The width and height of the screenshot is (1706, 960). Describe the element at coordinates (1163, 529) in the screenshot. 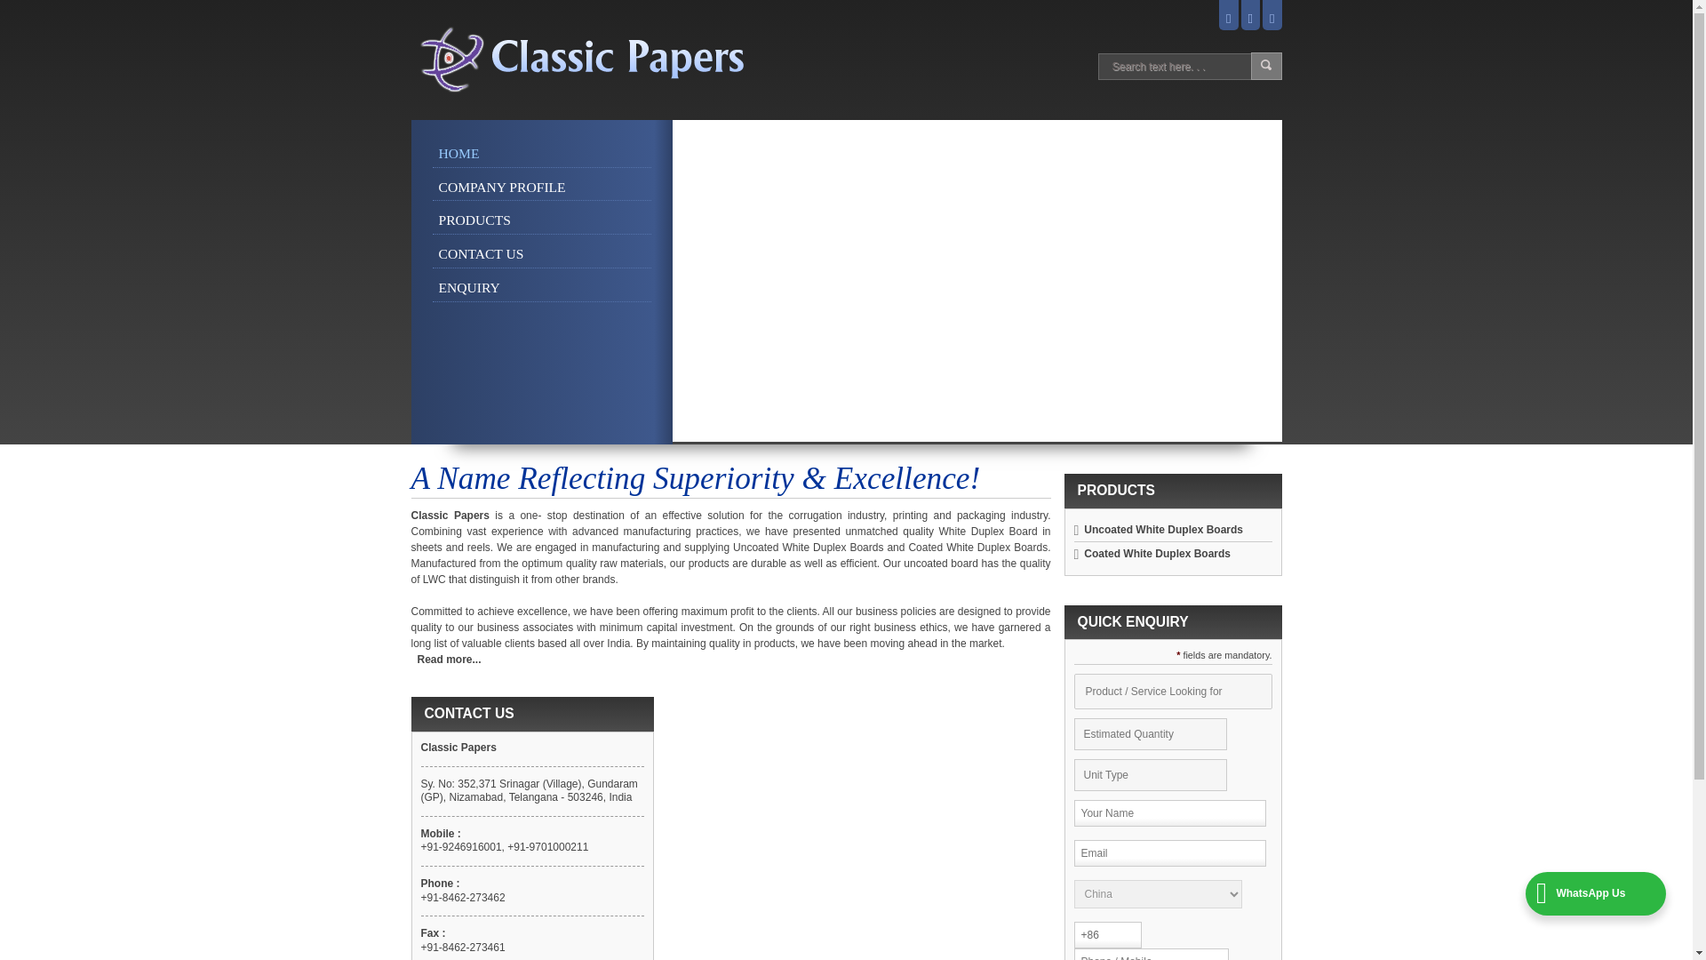

I see `Uncoated White Duplex Boards` at that location.